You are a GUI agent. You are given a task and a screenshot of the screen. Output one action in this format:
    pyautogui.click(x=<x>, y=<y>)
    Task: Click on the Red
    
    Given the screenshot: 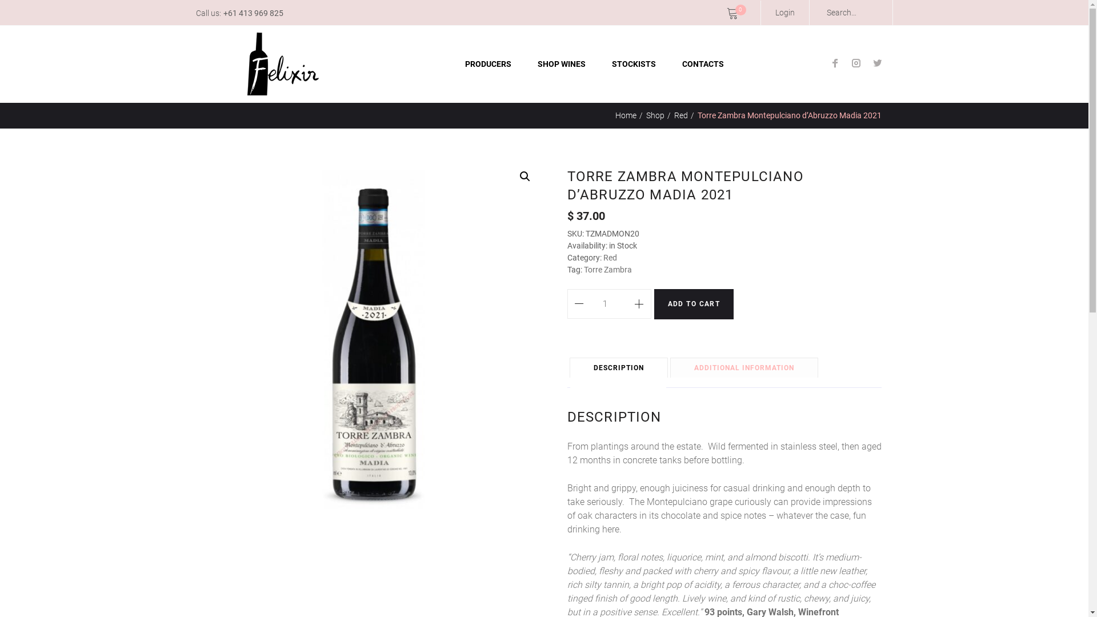 What is the action you would take?
    pyautogui.click(x=610, y=258)
    